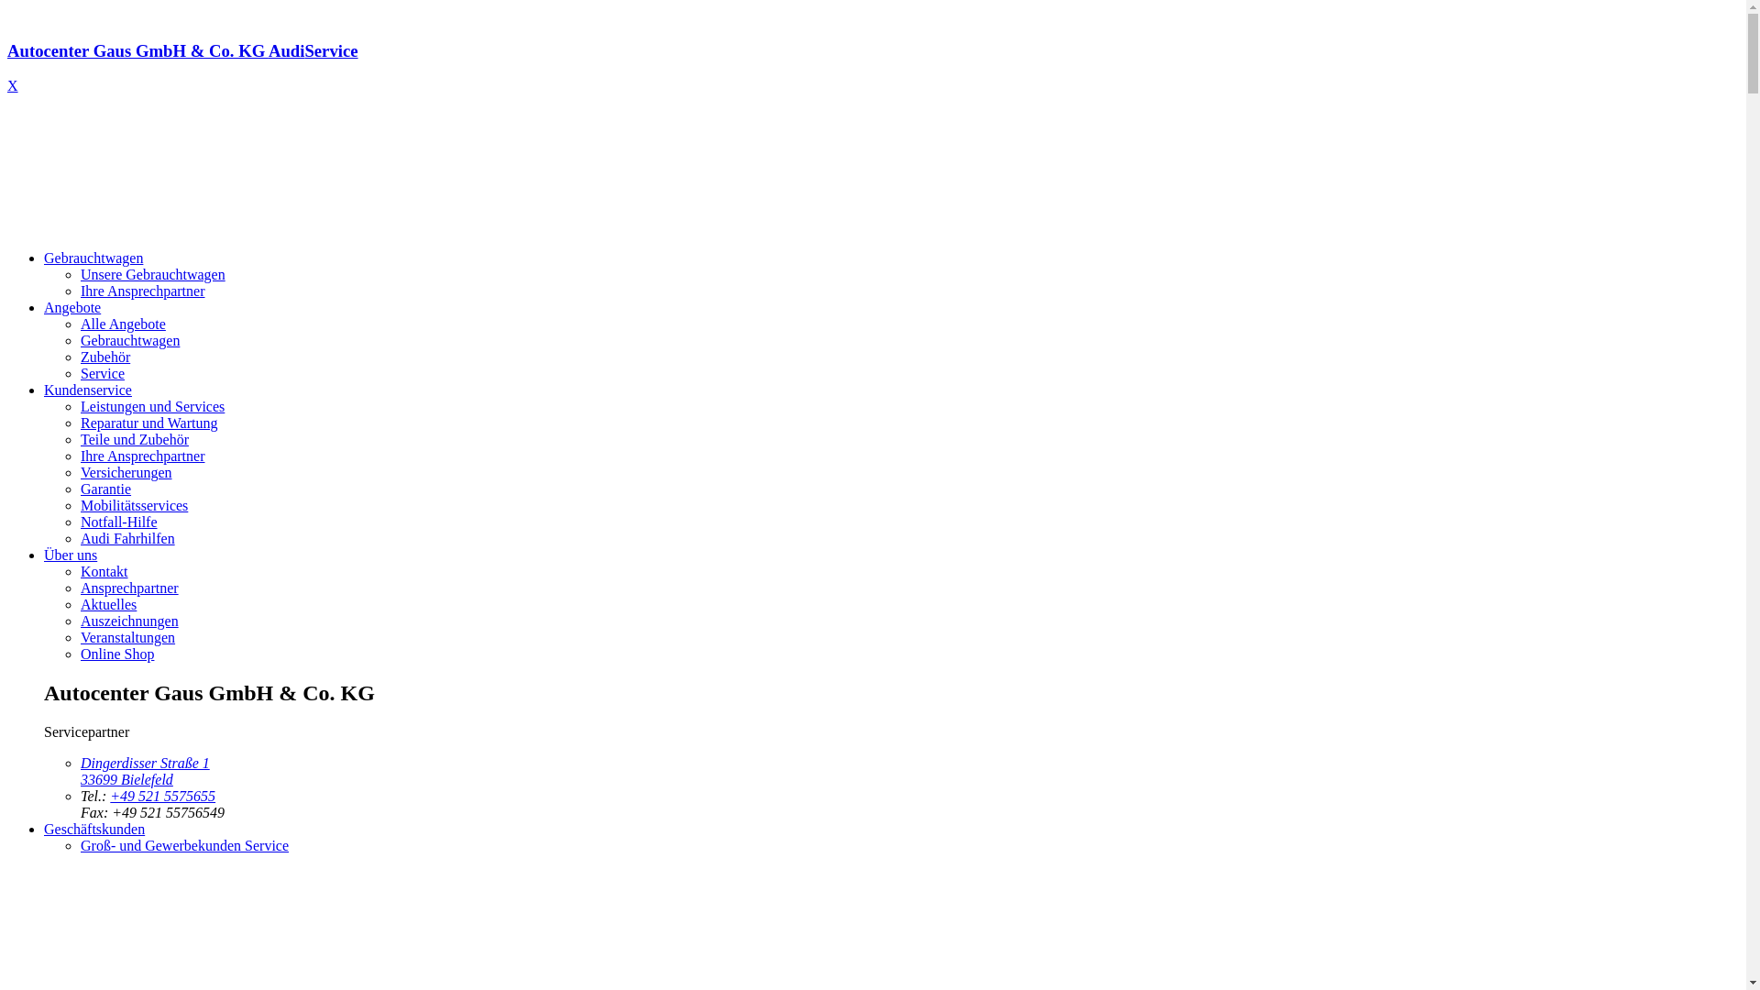 Image resolution: width=1760 pixels, height=990 pixels. Describe the element at coordinates (119, 522) in the screenshot. I see `Notfall-Hilfe` at that location.